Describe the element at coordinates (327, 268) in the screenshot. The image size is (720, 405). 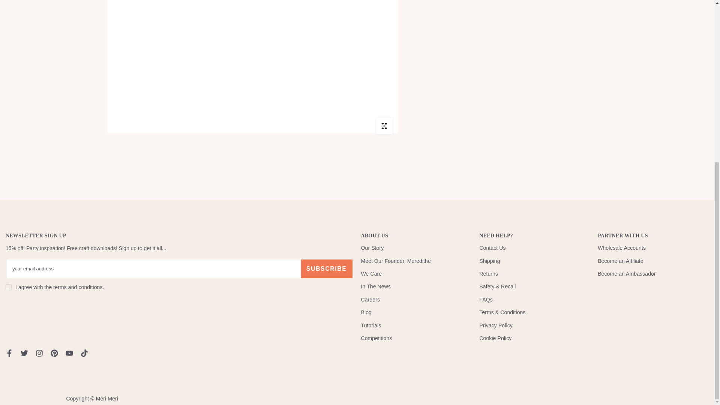
I see `SUBSCRIBE` at that location.